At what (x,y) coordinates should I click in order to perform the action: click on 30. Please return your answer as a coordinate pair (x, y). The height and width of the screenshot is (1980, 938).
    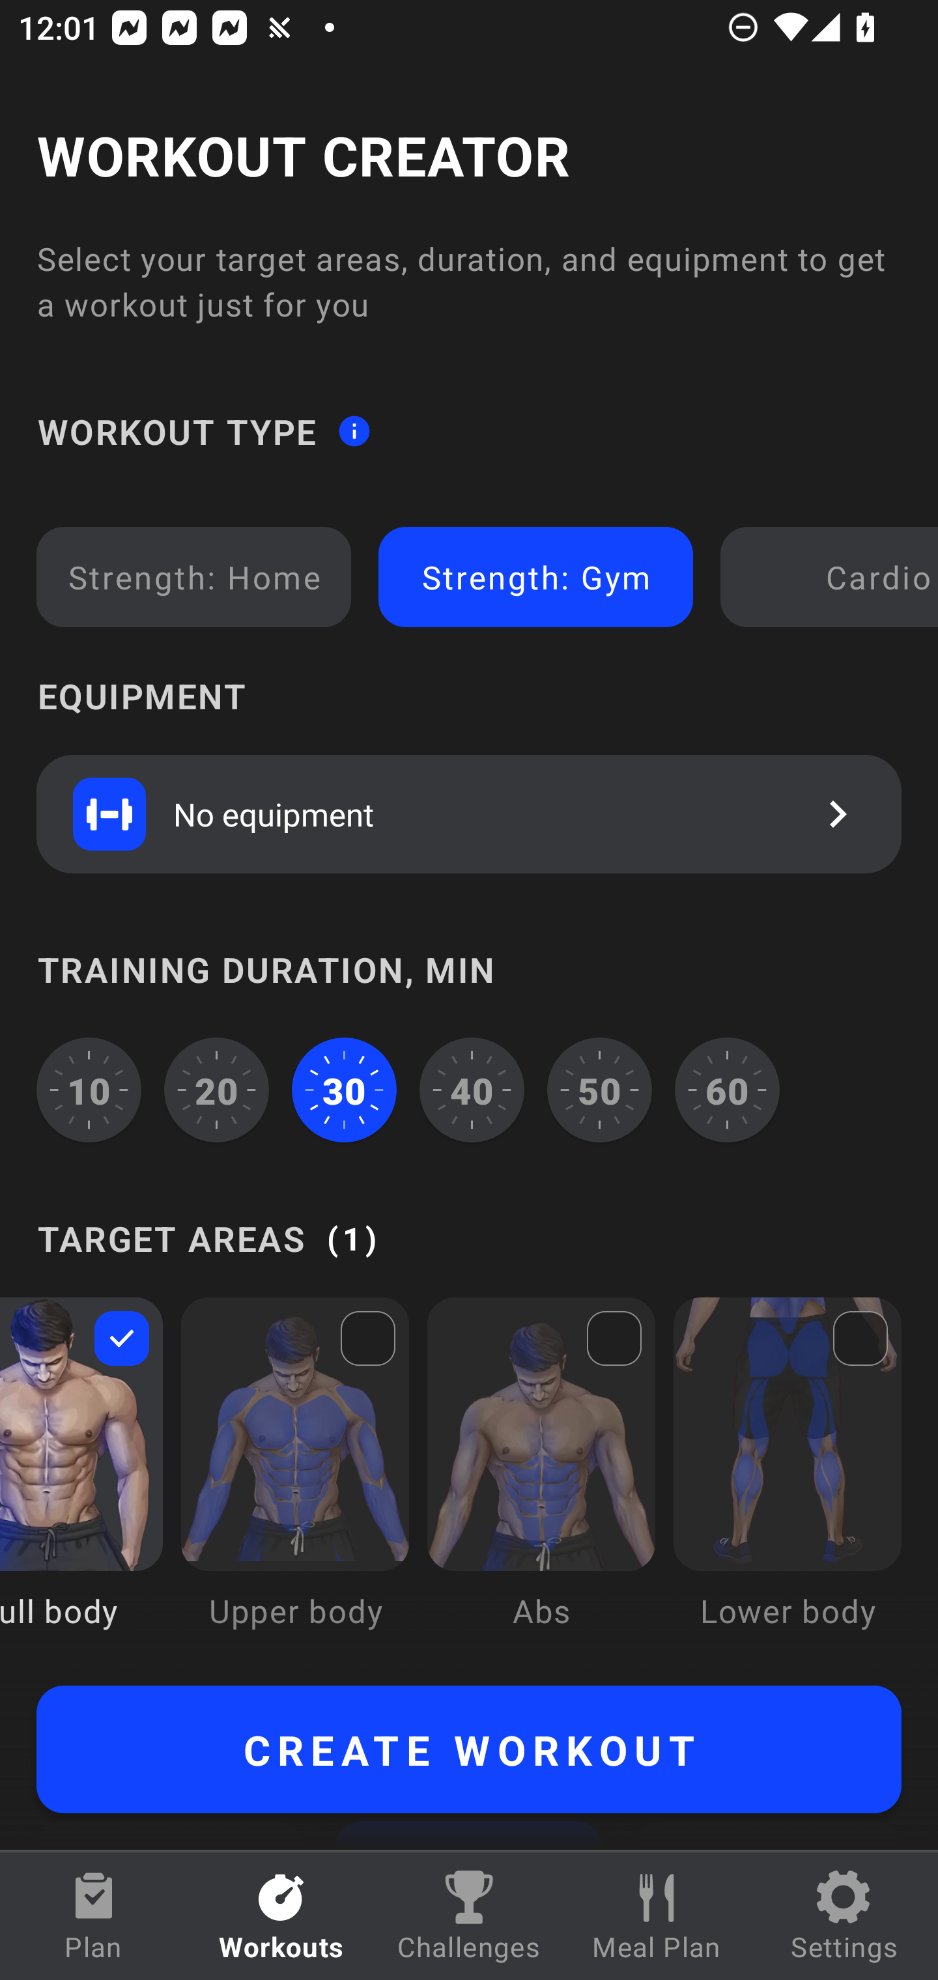
    Looking at the image, I should click on (344, 1090).